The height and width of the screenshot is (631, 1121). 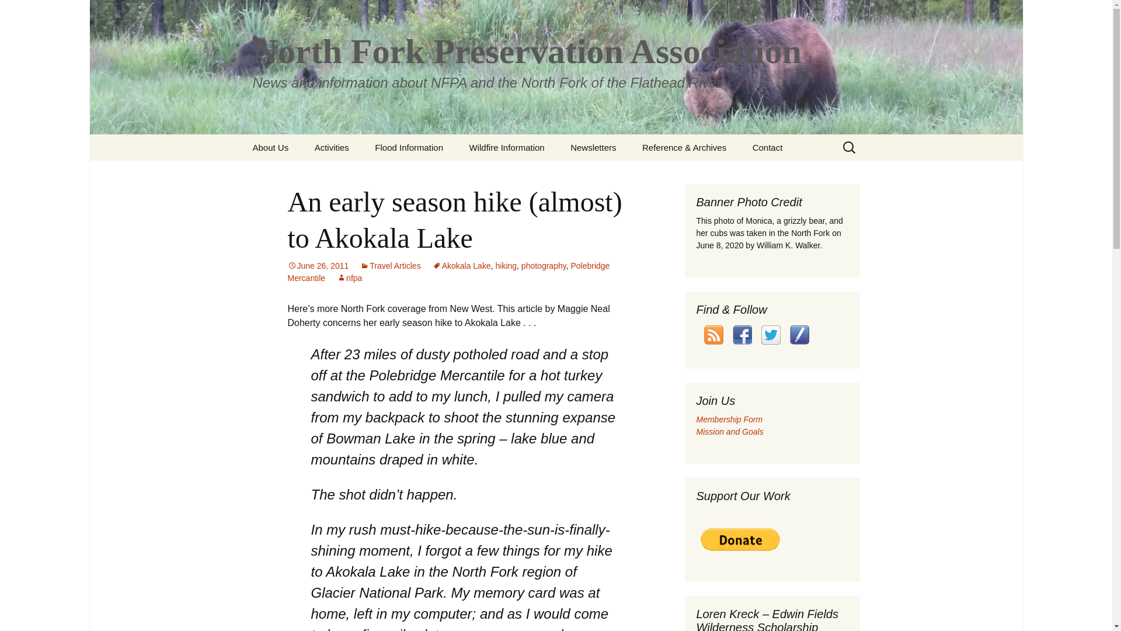 What do you see at coordinates (768, 147) in the screenshot?
I see `Contact` at bounding box center [768, 147].